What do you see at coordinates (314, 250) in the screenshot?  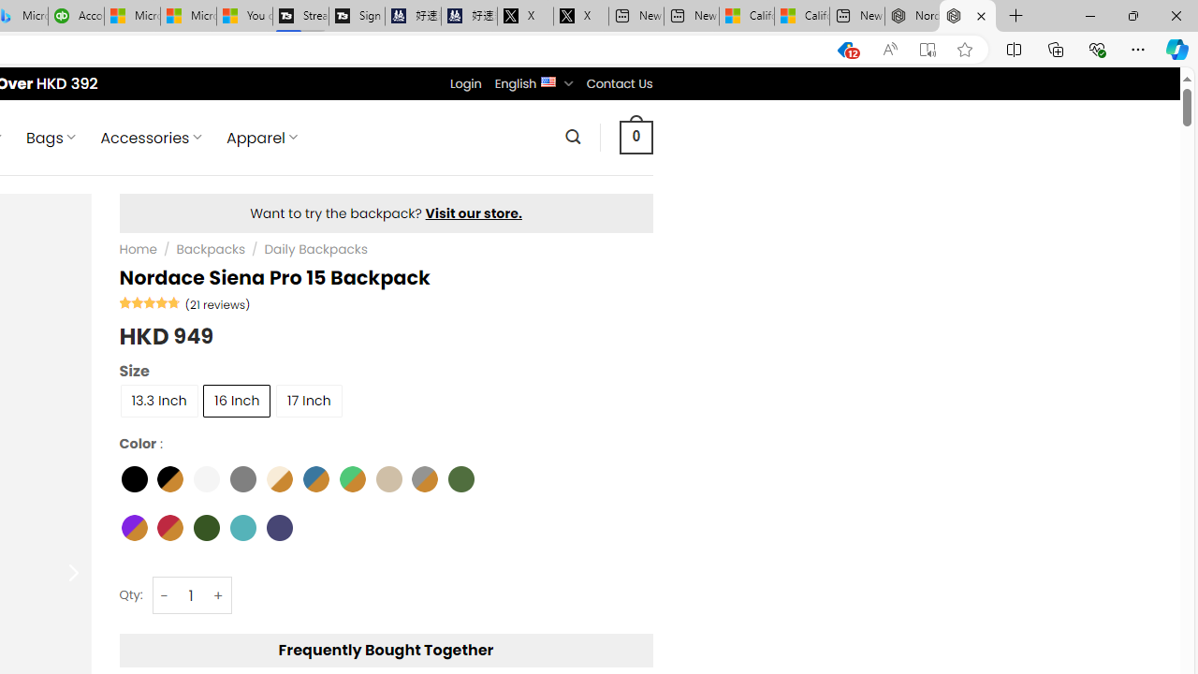 I see `Daily Backpacks` at bounding box center [314, 250].